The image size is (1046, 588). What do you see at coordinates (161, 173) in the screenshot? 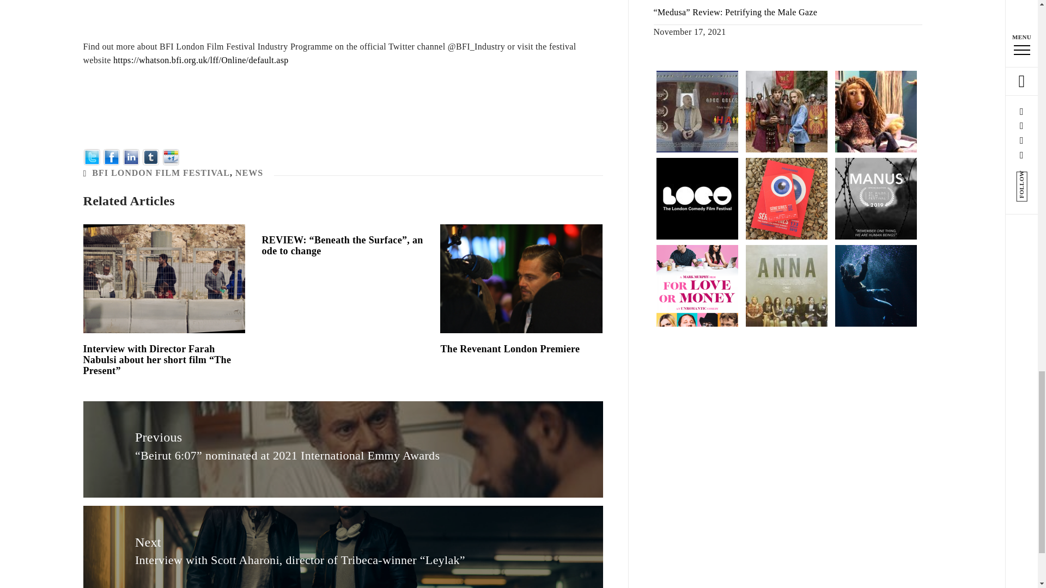
I see `BFI LONDON FILM FESTIVAL` at bounding box center [161, 173].